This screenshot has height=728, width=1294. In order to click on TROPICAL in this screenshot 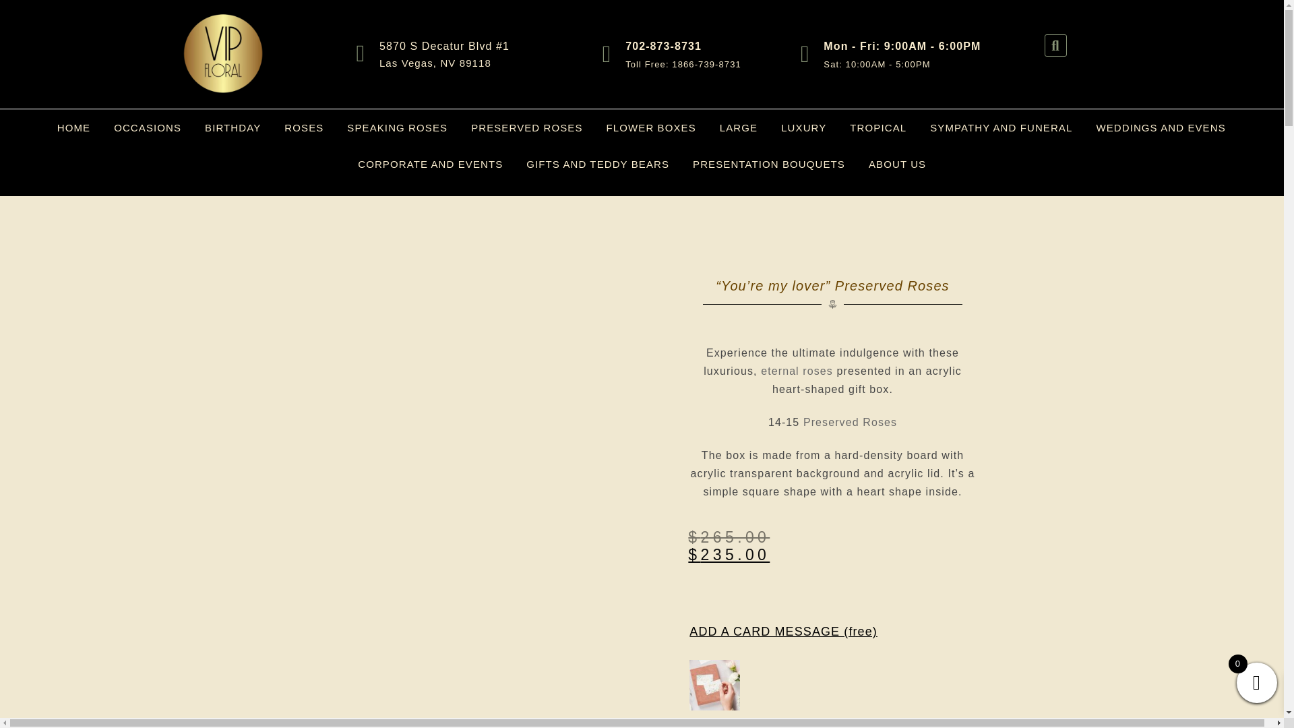, I will do `click(877, 128)`.